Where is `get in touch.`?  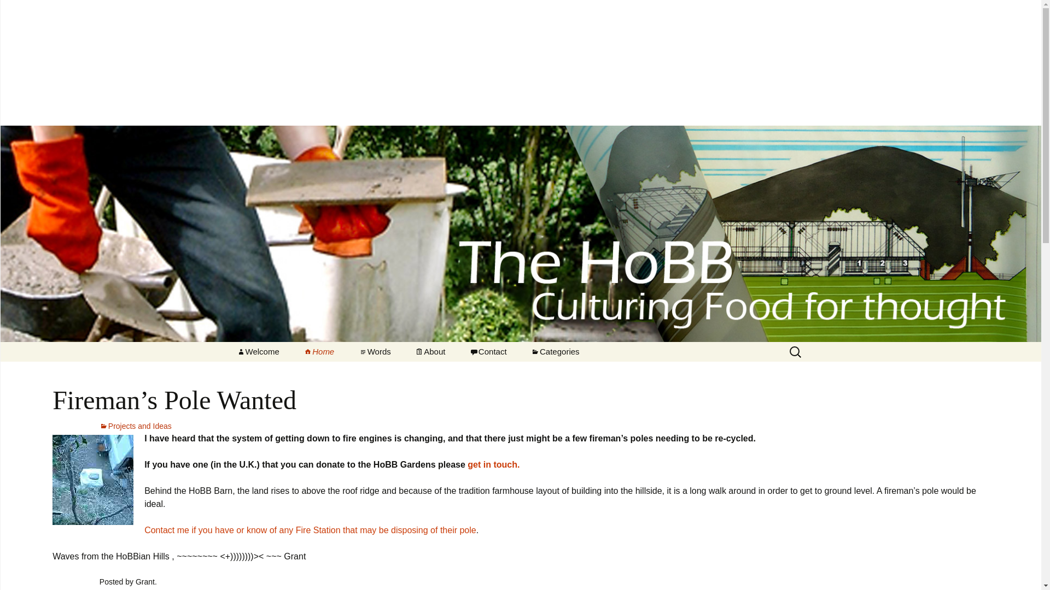
get in touch. is located at coordinates (493, 464).